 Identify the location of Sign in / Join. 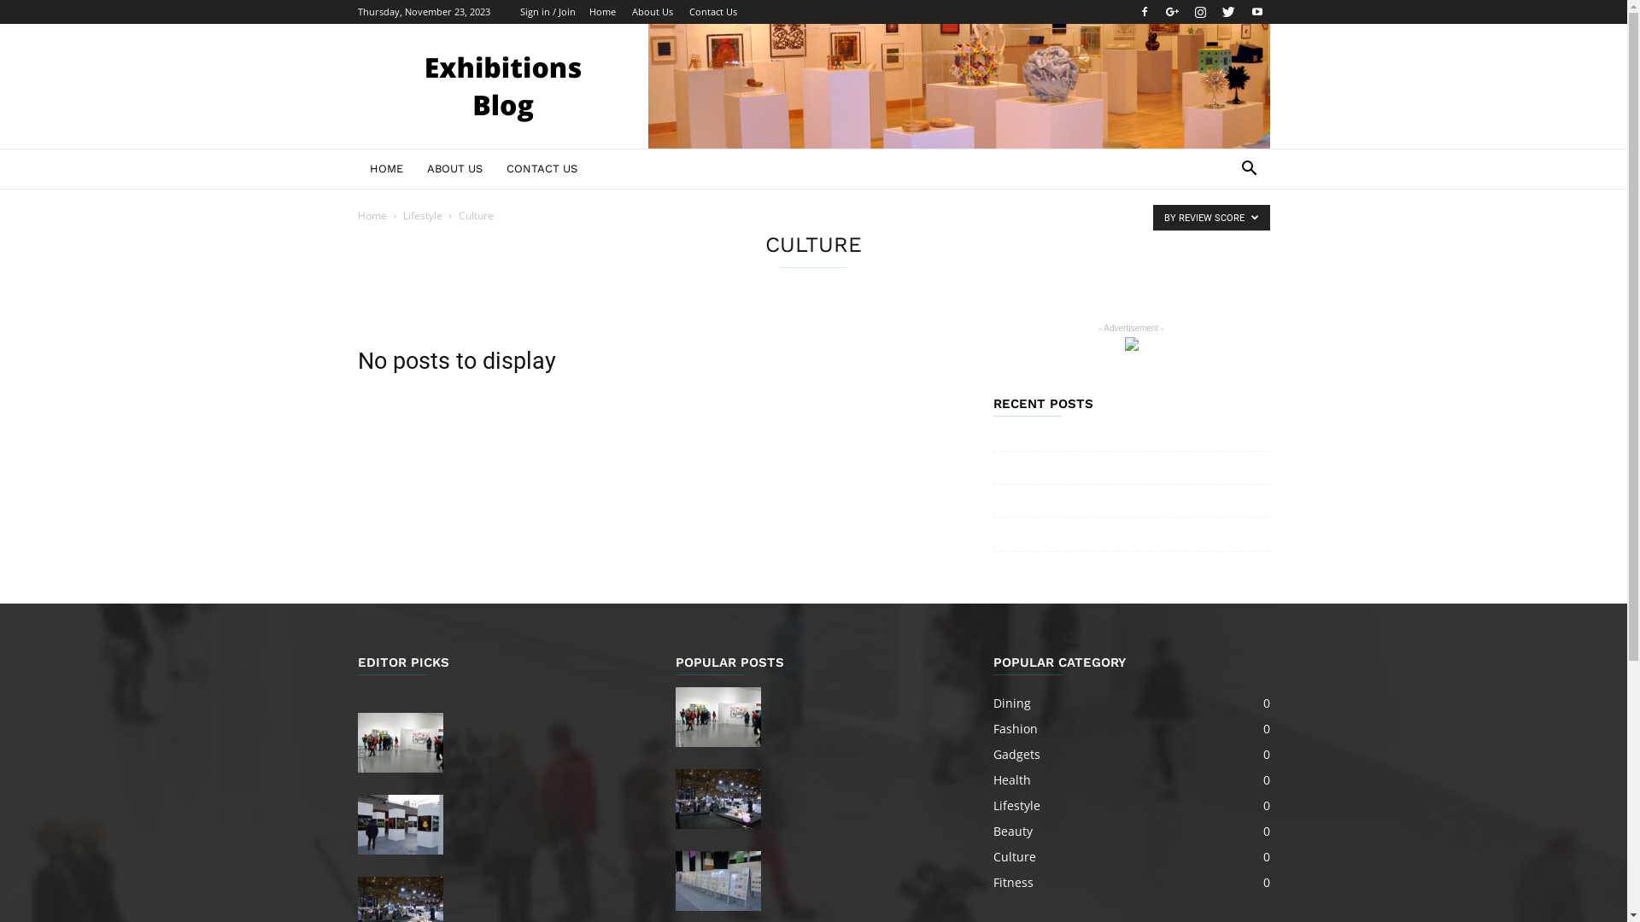
(547, 12).